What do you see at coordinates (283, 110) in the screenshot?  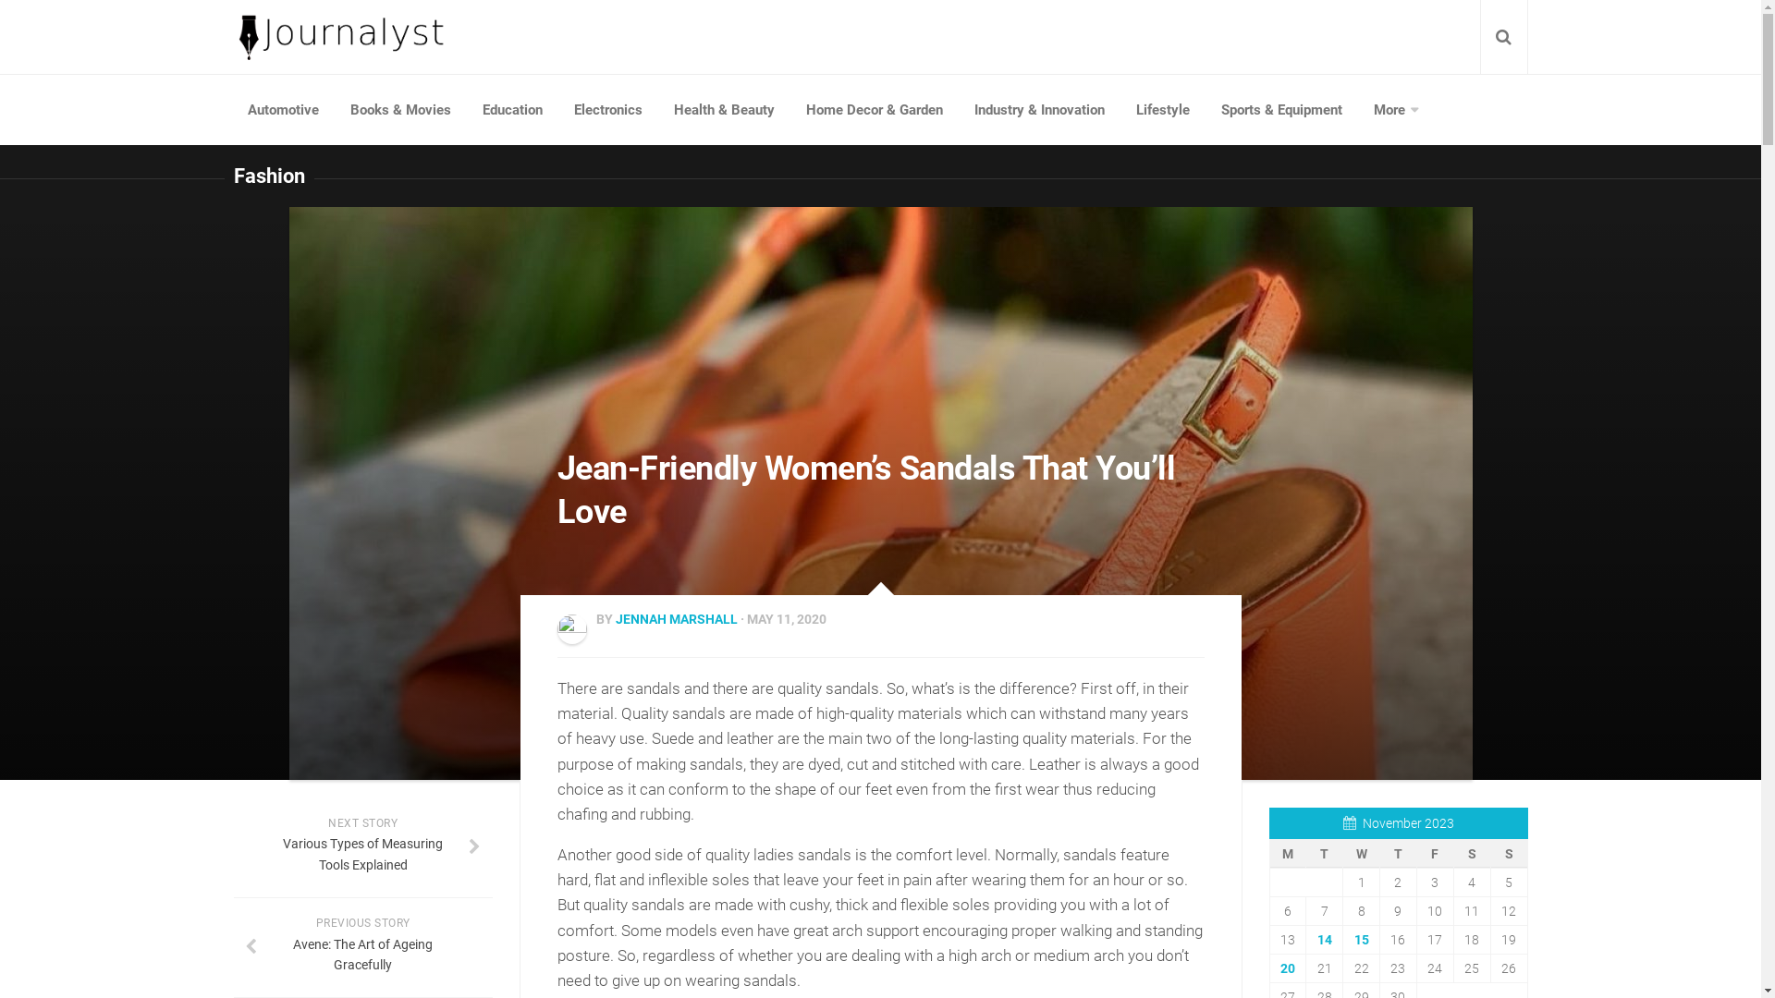 I see `Automotive` at bounding box center [283, 110].